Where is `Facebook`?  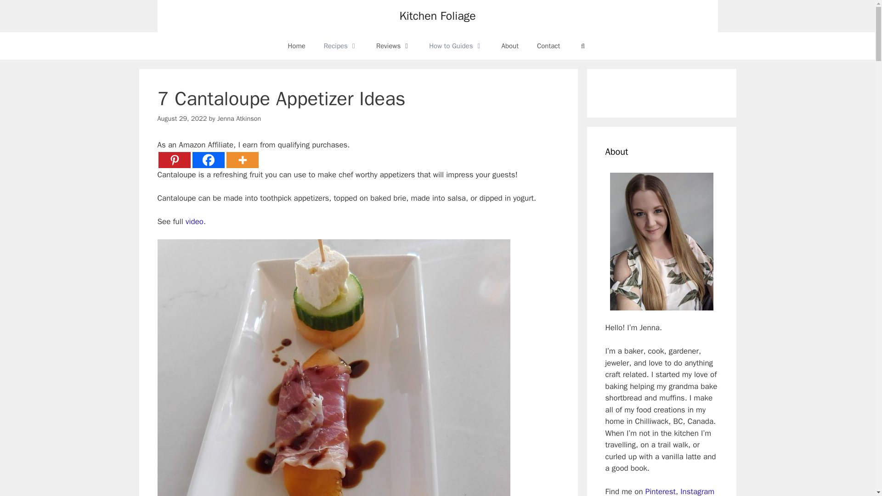
Facebook is located at coordinates (208, 160).